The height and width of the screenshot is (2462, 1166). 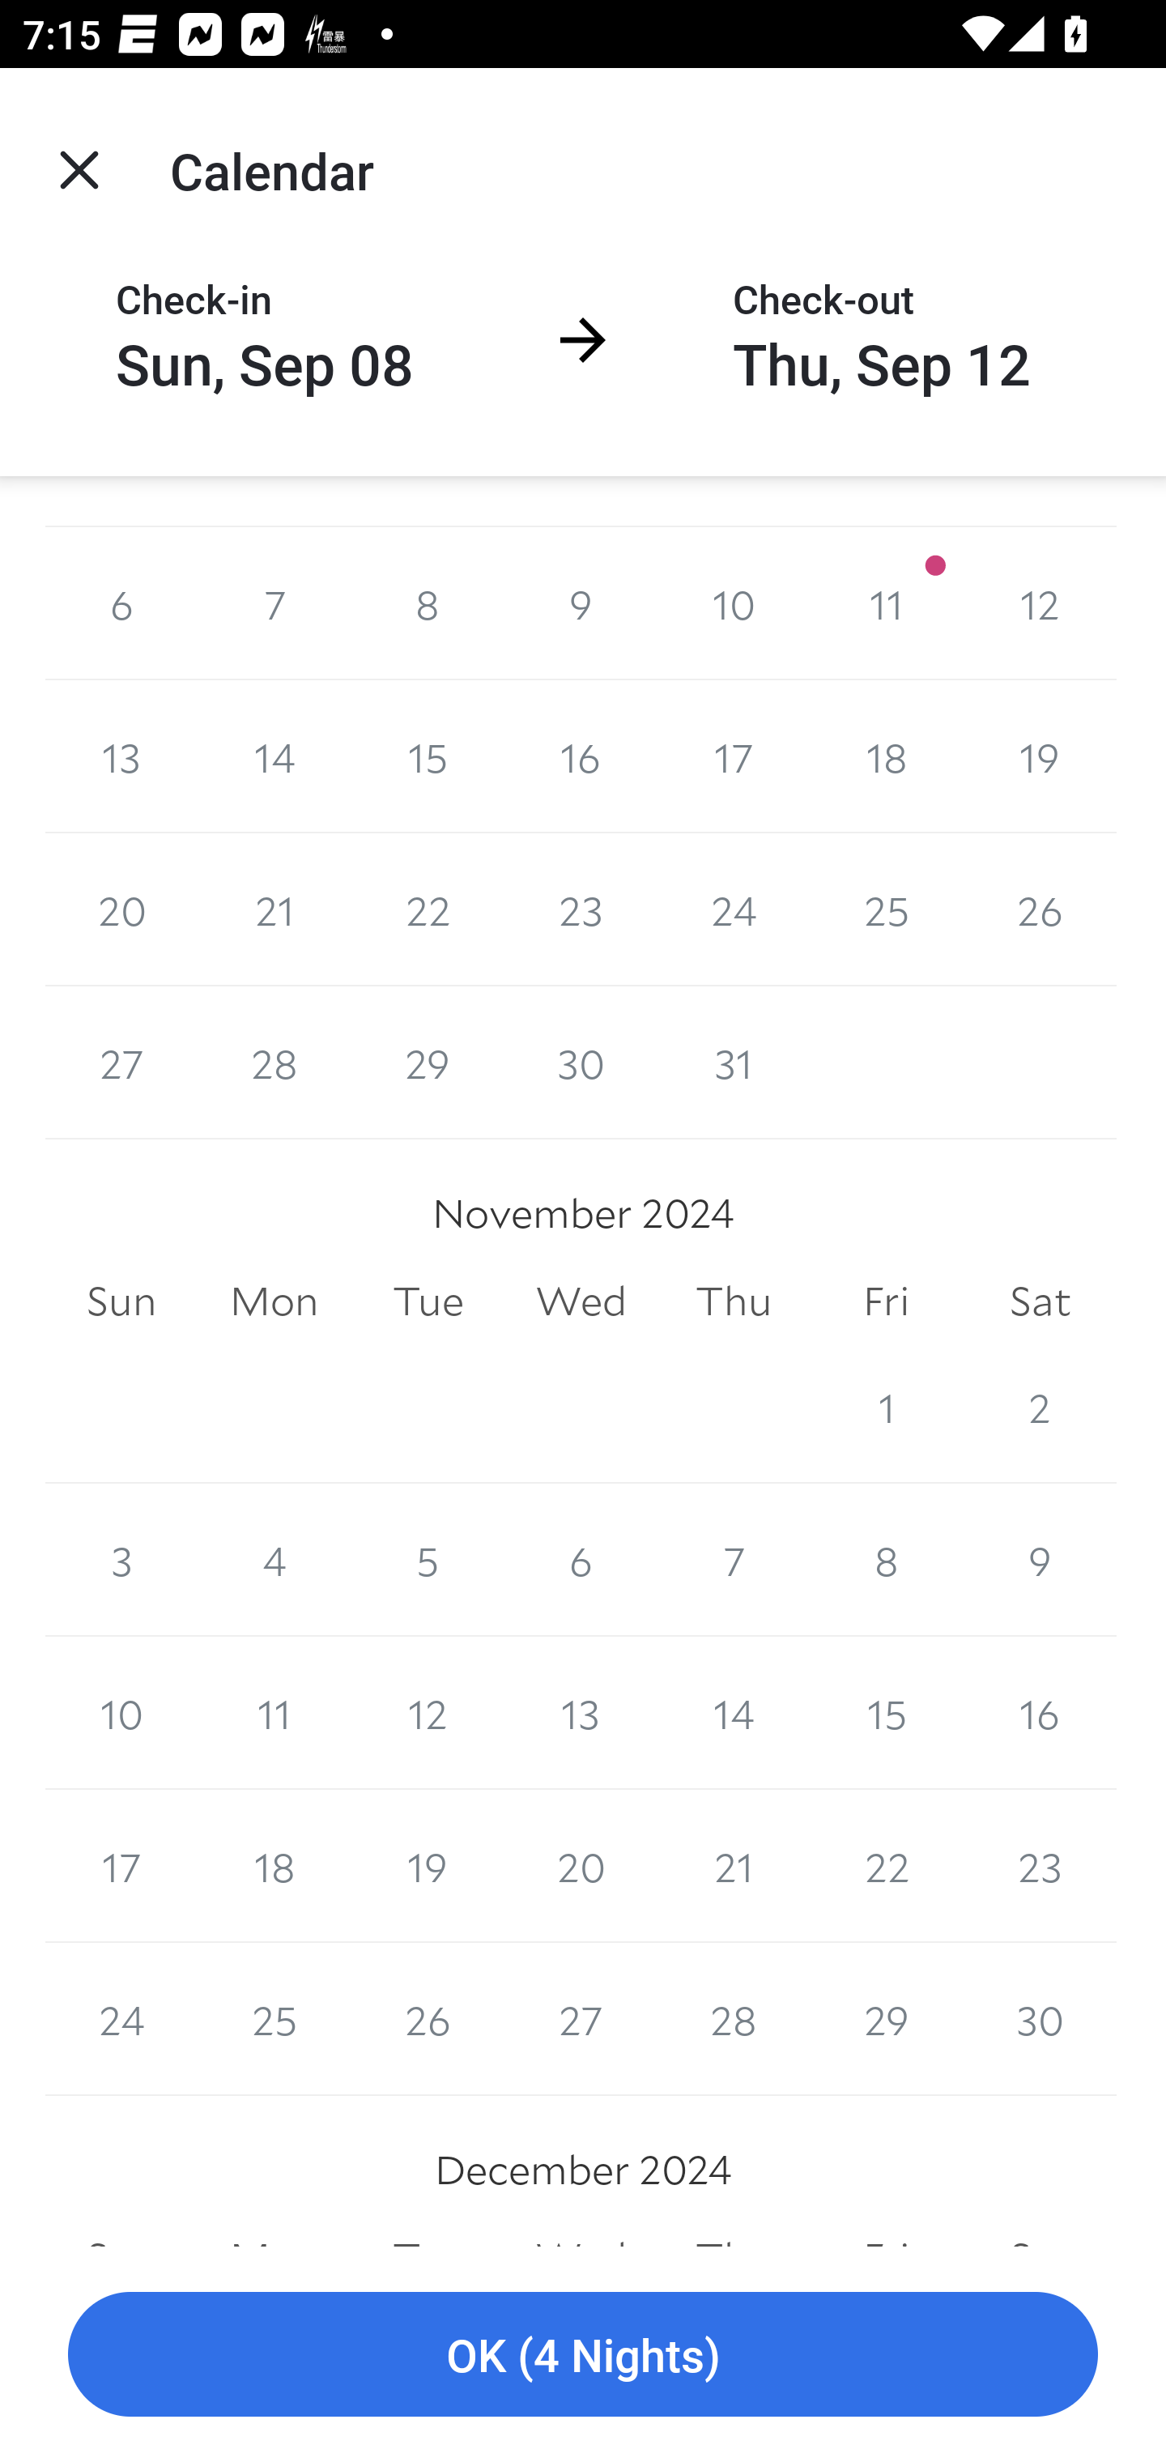 I want to click on 8 8 October 2024, so click(x=428, y=603).